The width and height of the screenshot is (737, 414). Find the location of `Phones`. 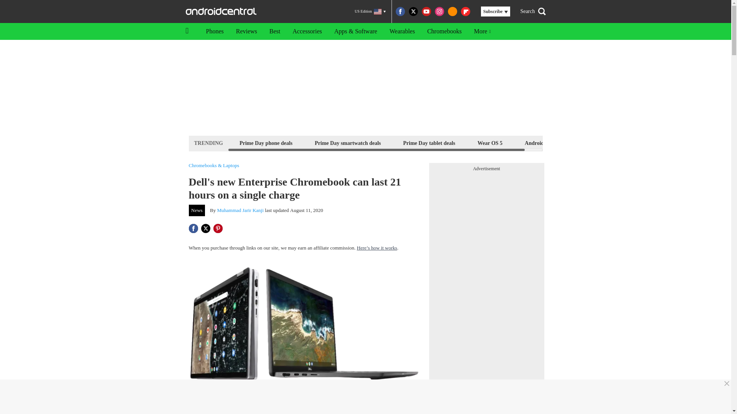

Phones is located at coordinates (214, 31).